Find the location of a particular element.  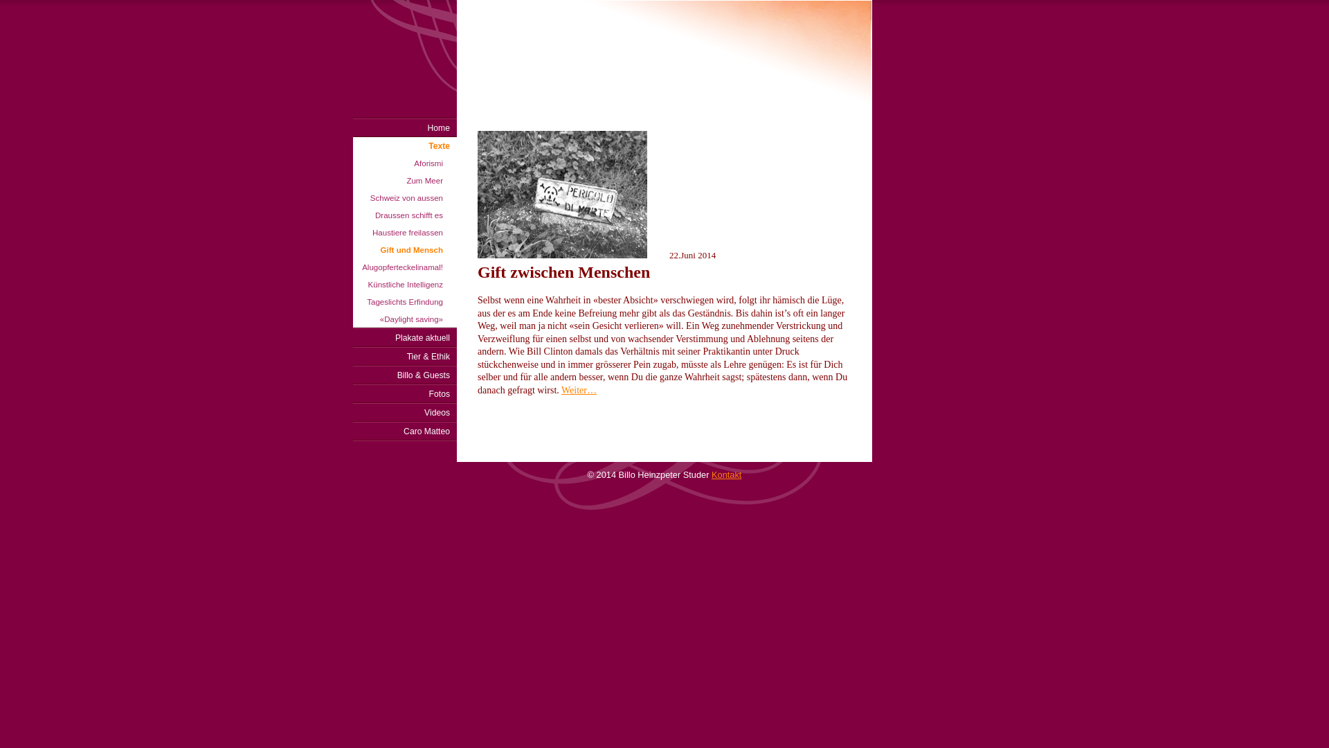

Zum Meer is located at coordinates (405, 180).